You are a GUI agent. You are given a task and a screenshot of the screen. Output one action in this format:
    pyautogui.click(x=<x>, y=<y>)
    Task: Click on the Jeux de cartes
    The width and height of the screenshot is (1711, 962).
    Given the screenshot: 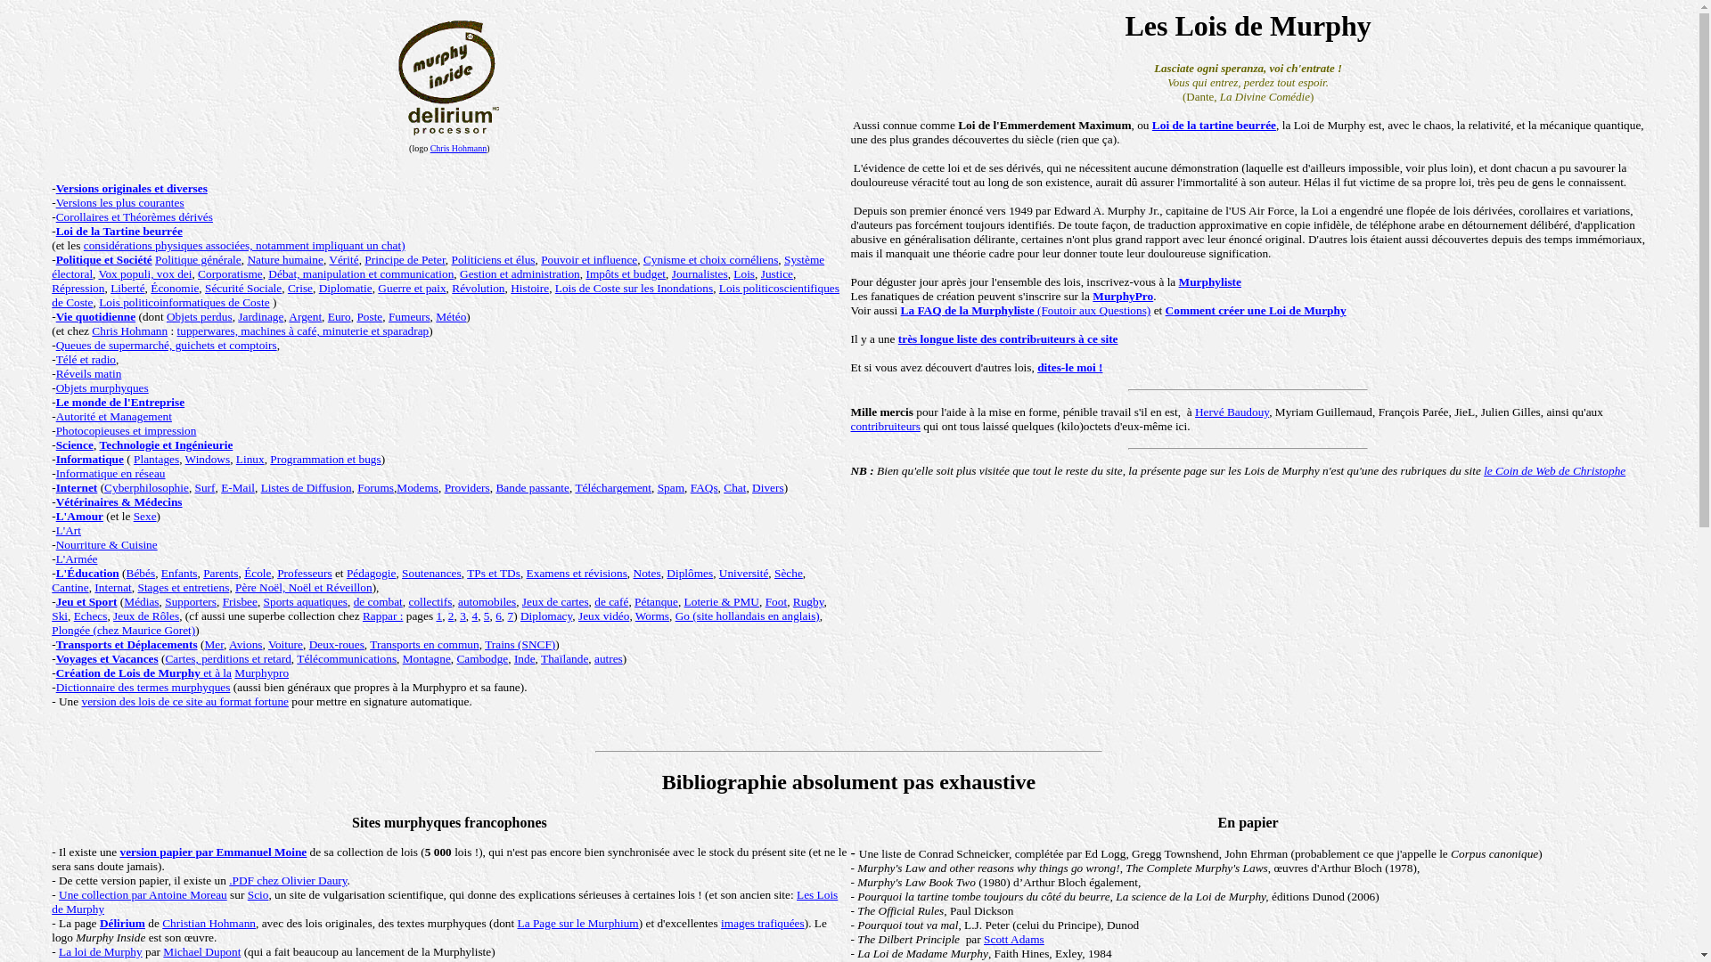 What is the action you would take?
    pyautogui.click(x=556, y=602)
    